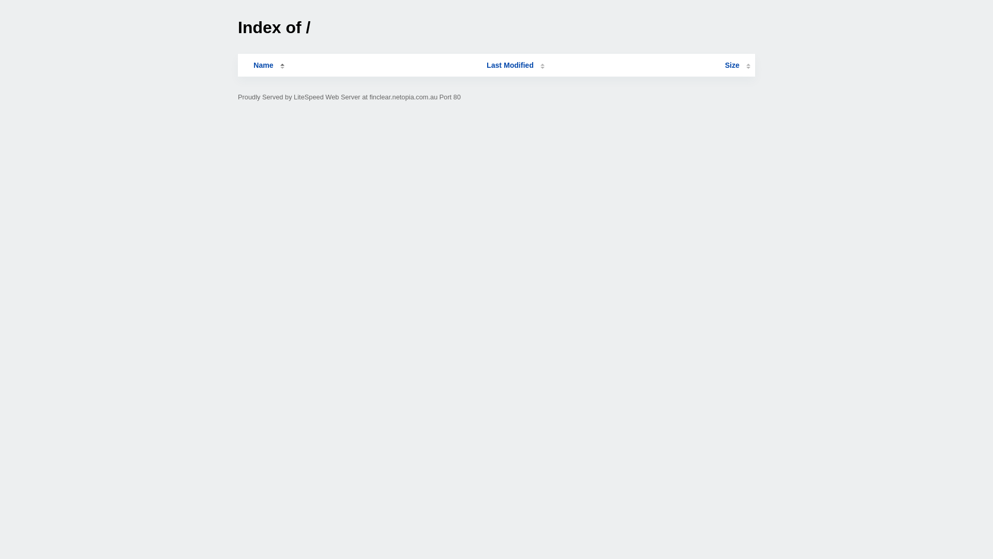 This screenshot has width=993, height=559. What do you see at coordinates (516, 65) in the screenshot?
I see `Last Modified` at bounding box center [516, 65].